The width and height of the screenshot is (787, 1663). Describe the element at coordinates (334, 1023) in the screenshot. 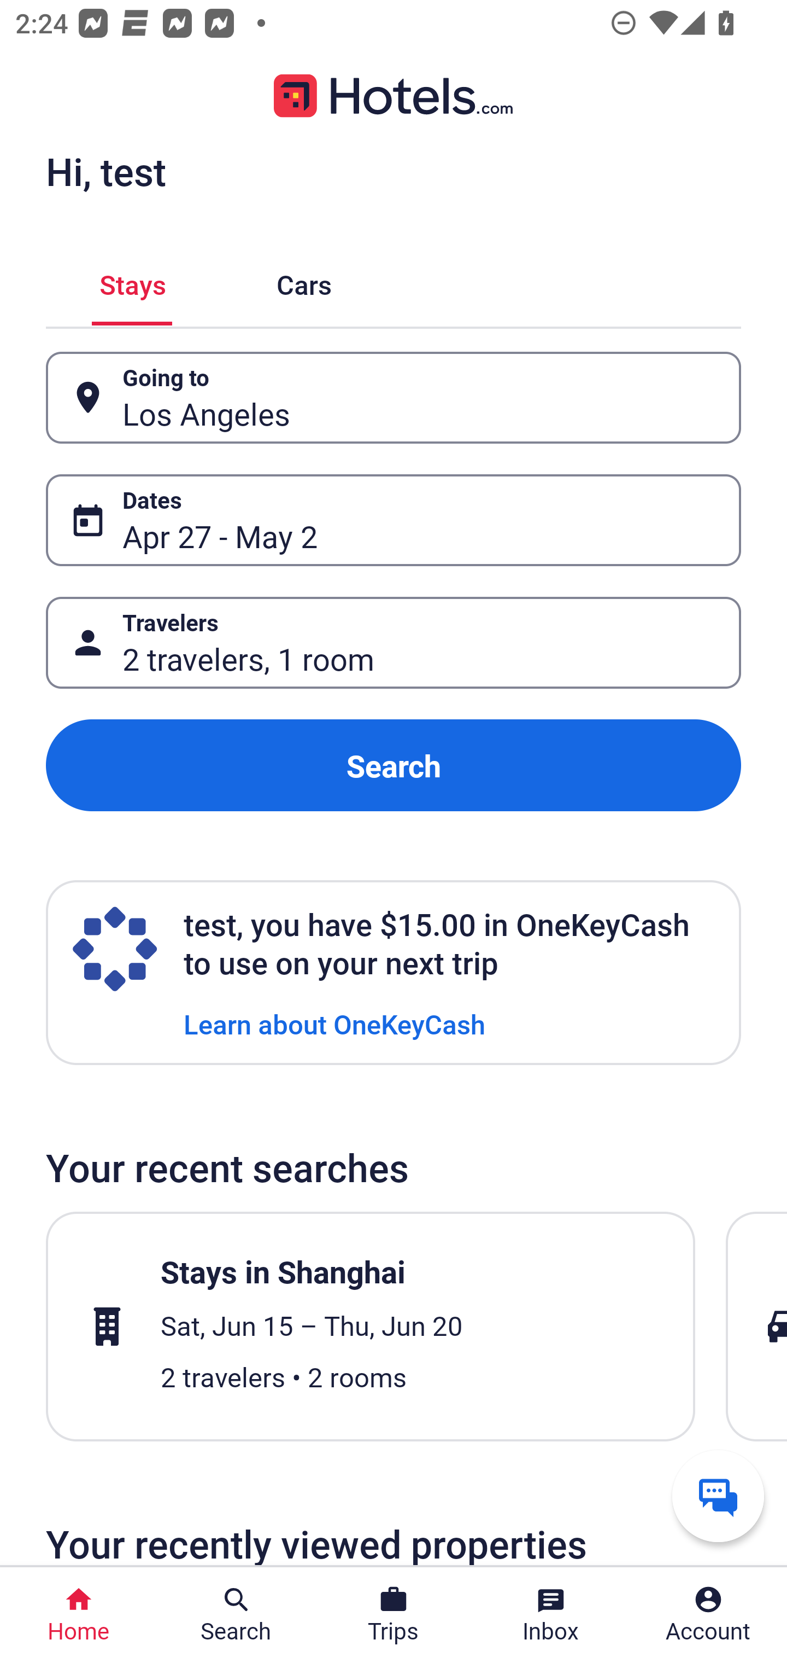

I see `Learn about OneKeyCash Learn about OneKeyCash Link` at that location.